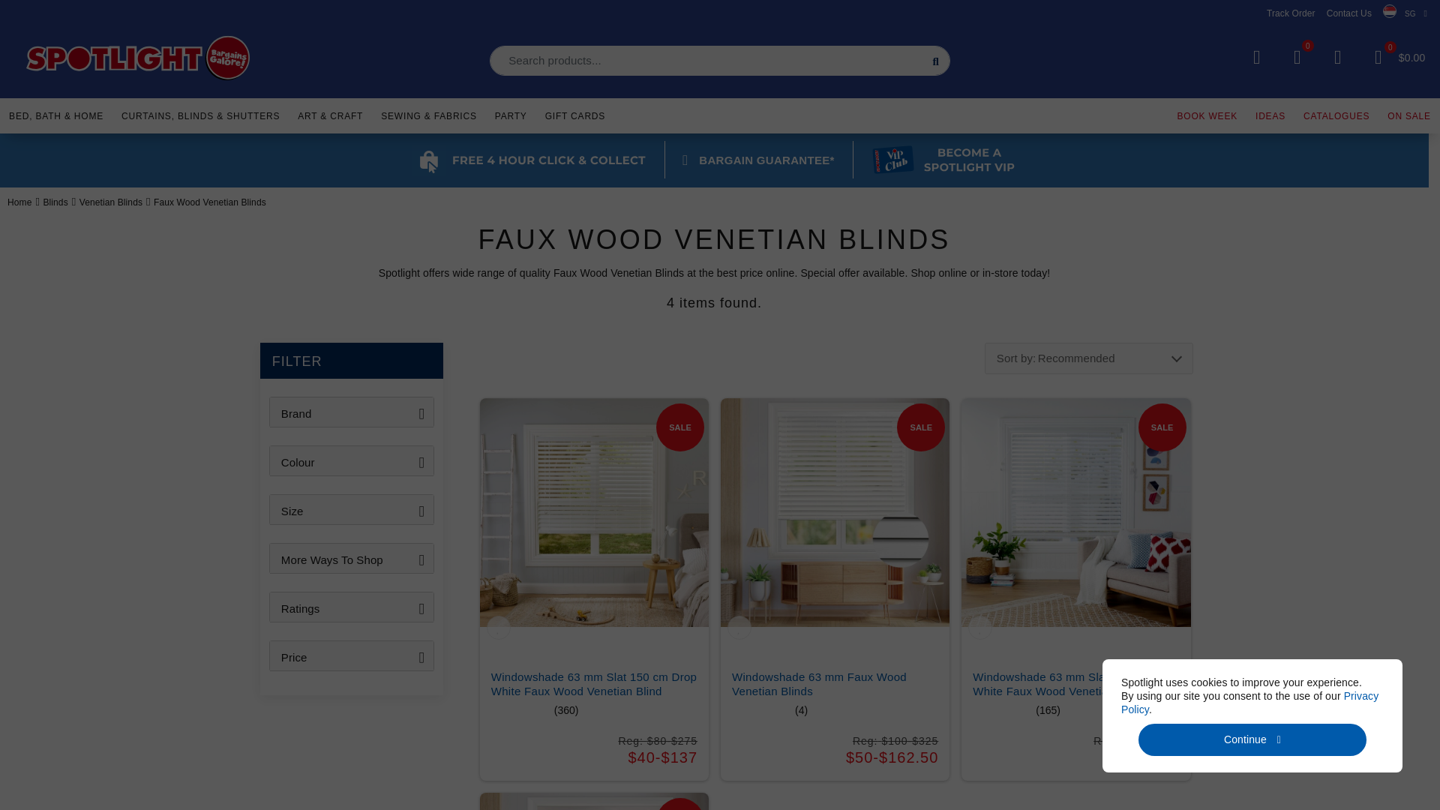 This screenshot has height=810, width=1440. Describe the element at coordinates (720, 60) in the screenshot. I see `Search for a product, brand or project` at that location.